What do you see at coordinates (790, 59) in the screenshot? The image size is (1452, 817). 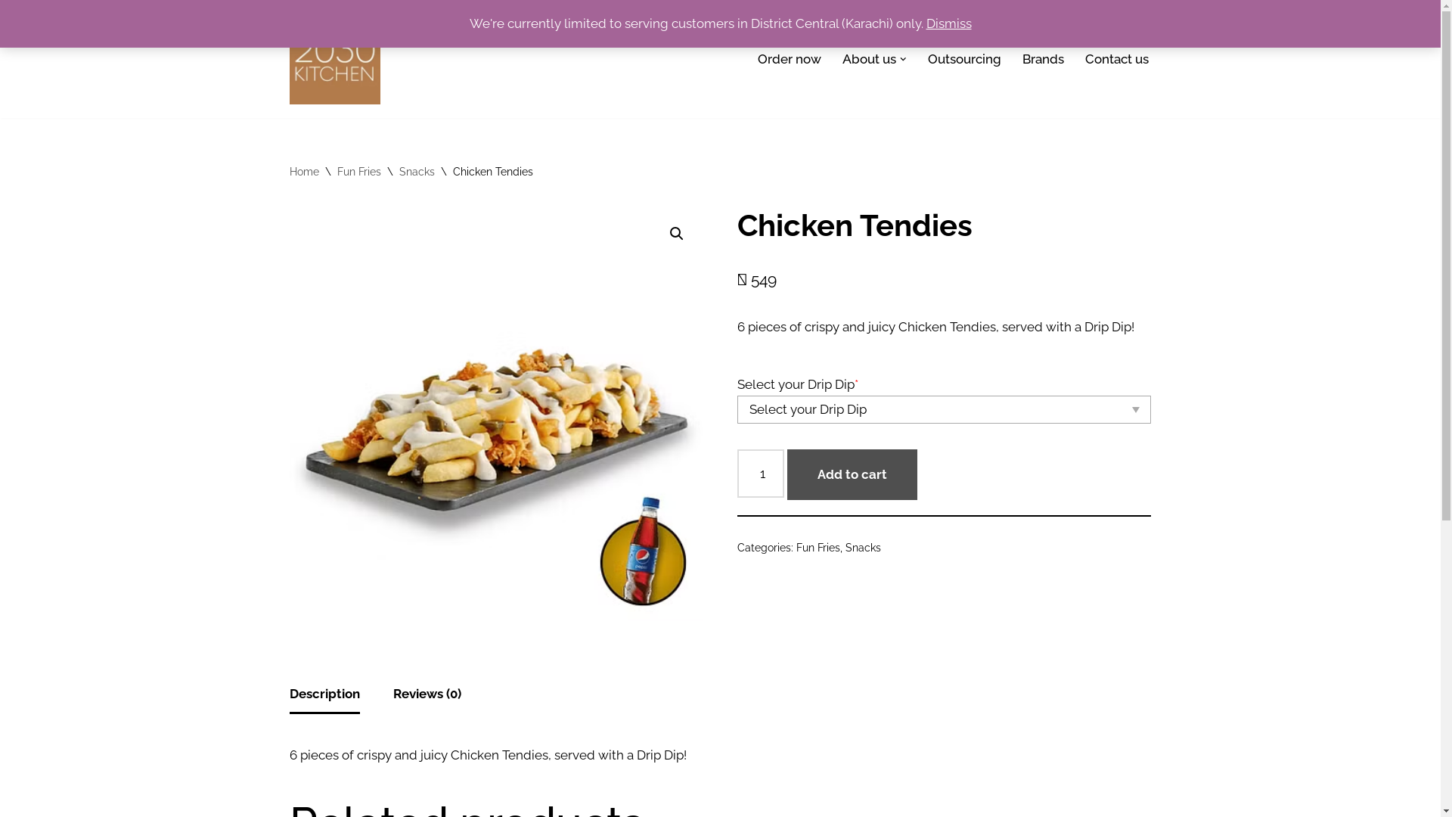 I see `Order now` at bounding box center [790, 59].